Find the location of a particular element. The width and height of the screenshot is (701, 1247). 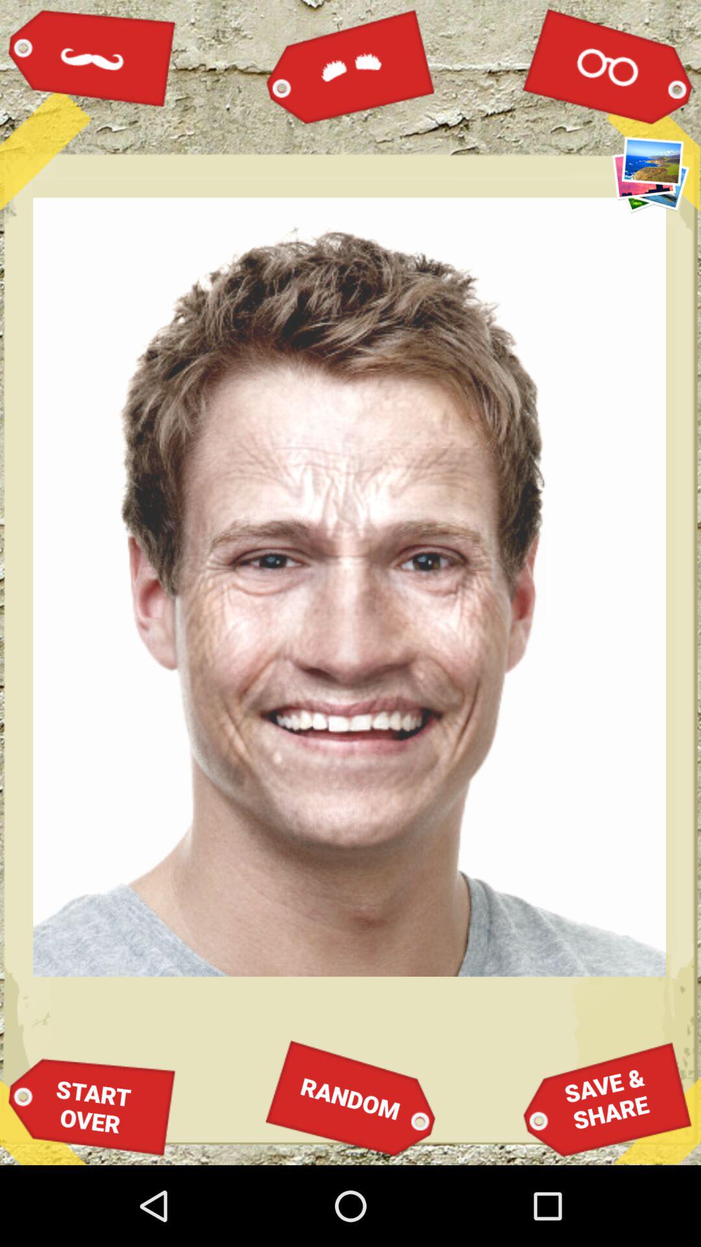

launch icon to the left of random item is located at coordinates (92, 1107).